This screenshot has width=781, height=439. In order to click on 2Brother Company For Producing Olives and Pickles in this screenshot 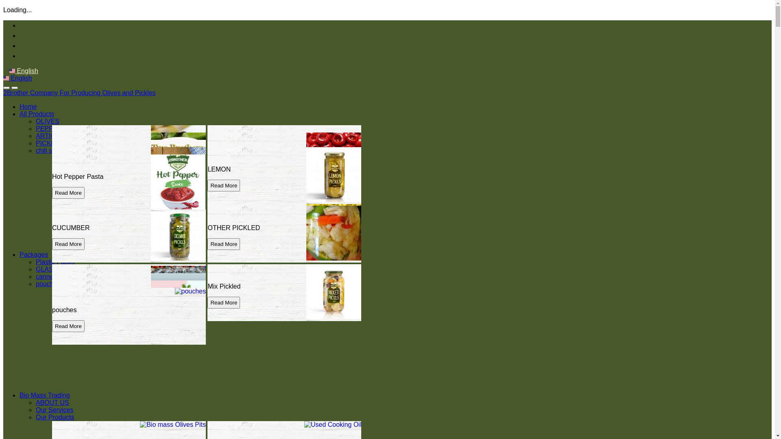, I will do `click(79, 93)`.